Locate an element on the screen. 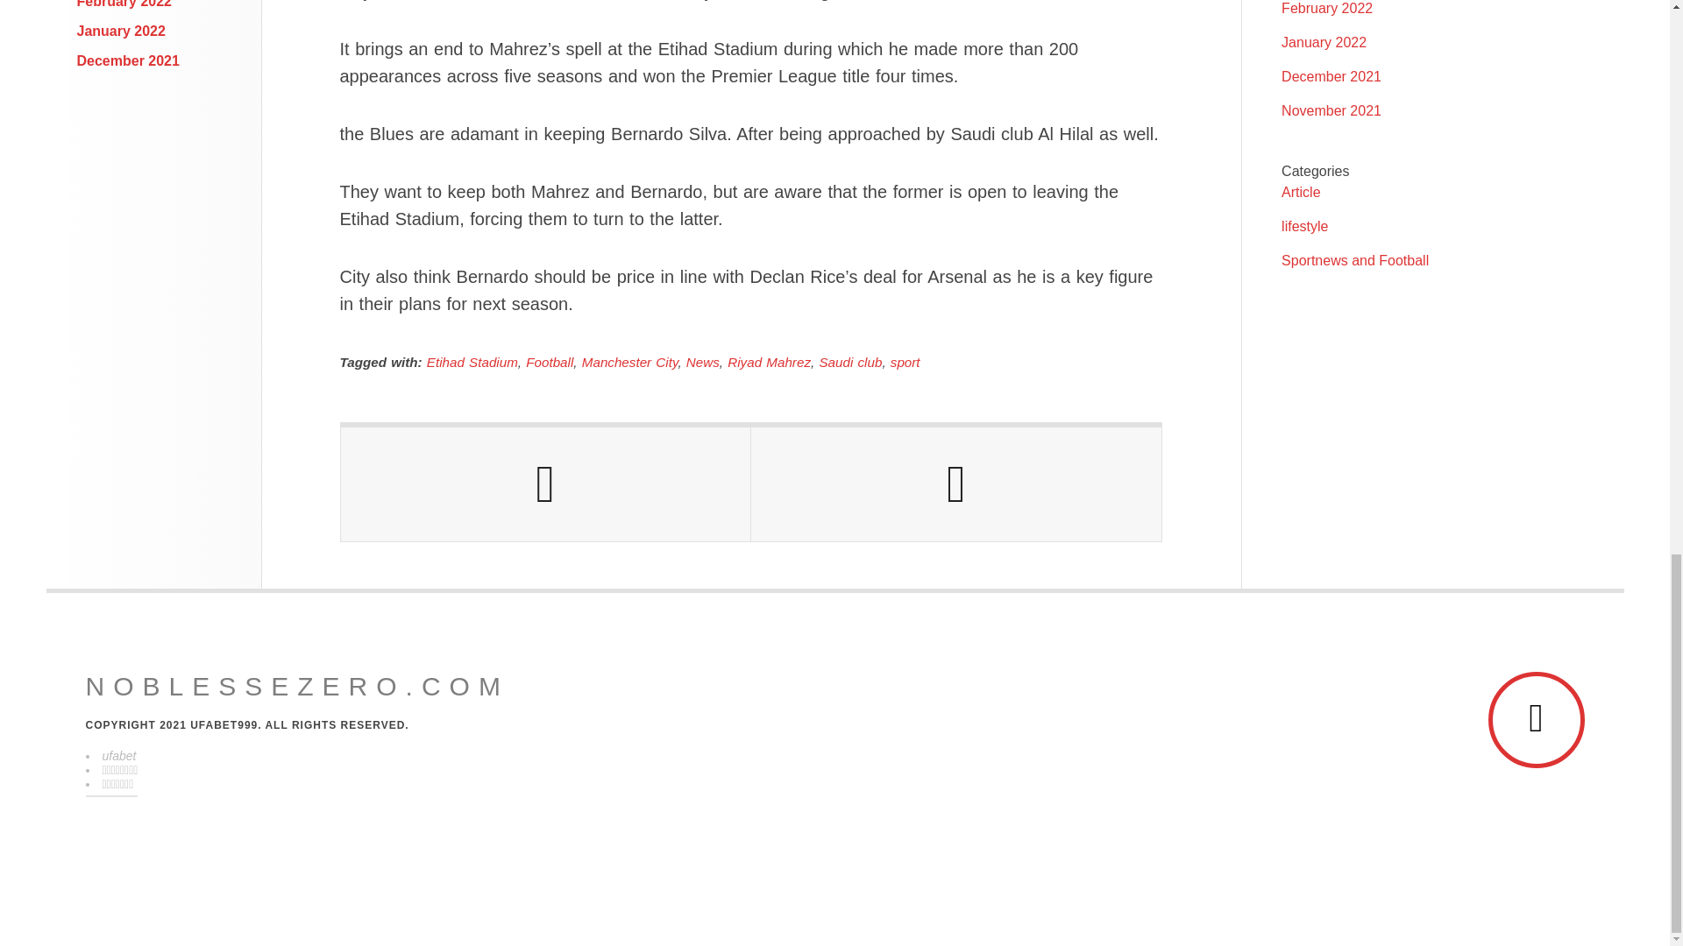 The image size is (1683, 946). December 2021 is located at coordinates (128, 60).